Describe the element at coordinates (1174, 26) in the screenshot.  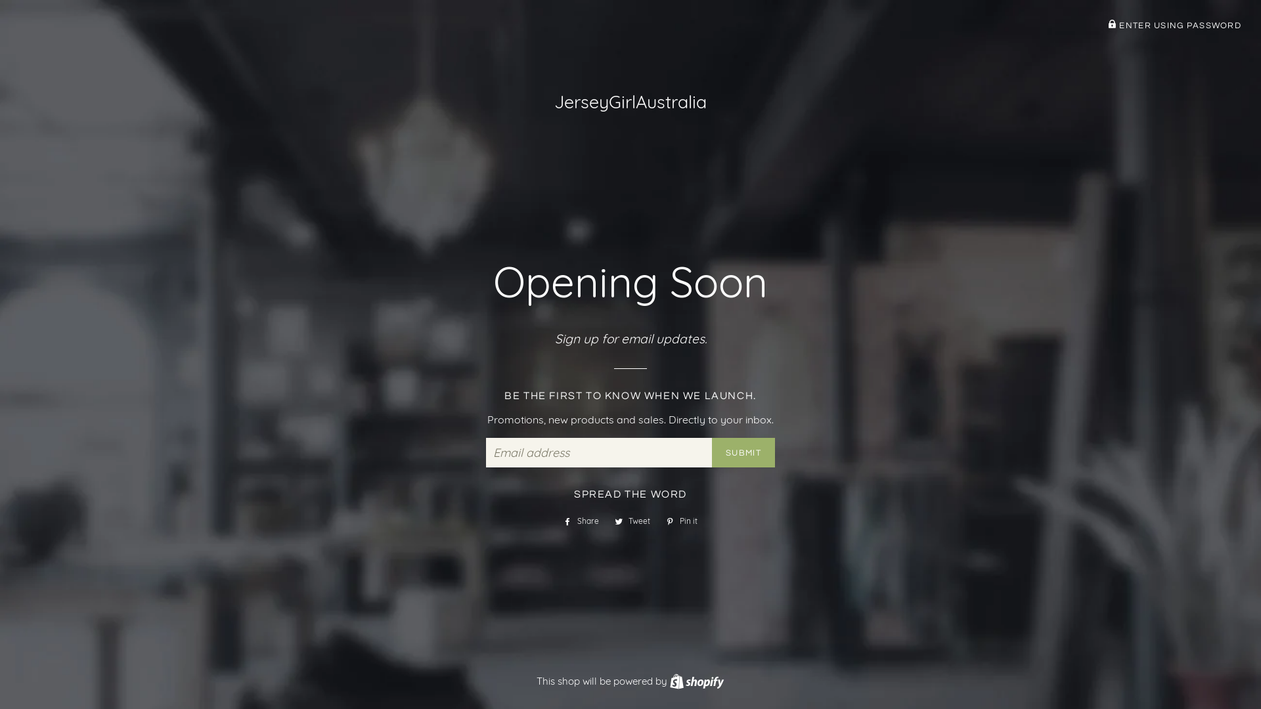
I see `LOCK ICON ENTER USING PASSWORD` at that location.